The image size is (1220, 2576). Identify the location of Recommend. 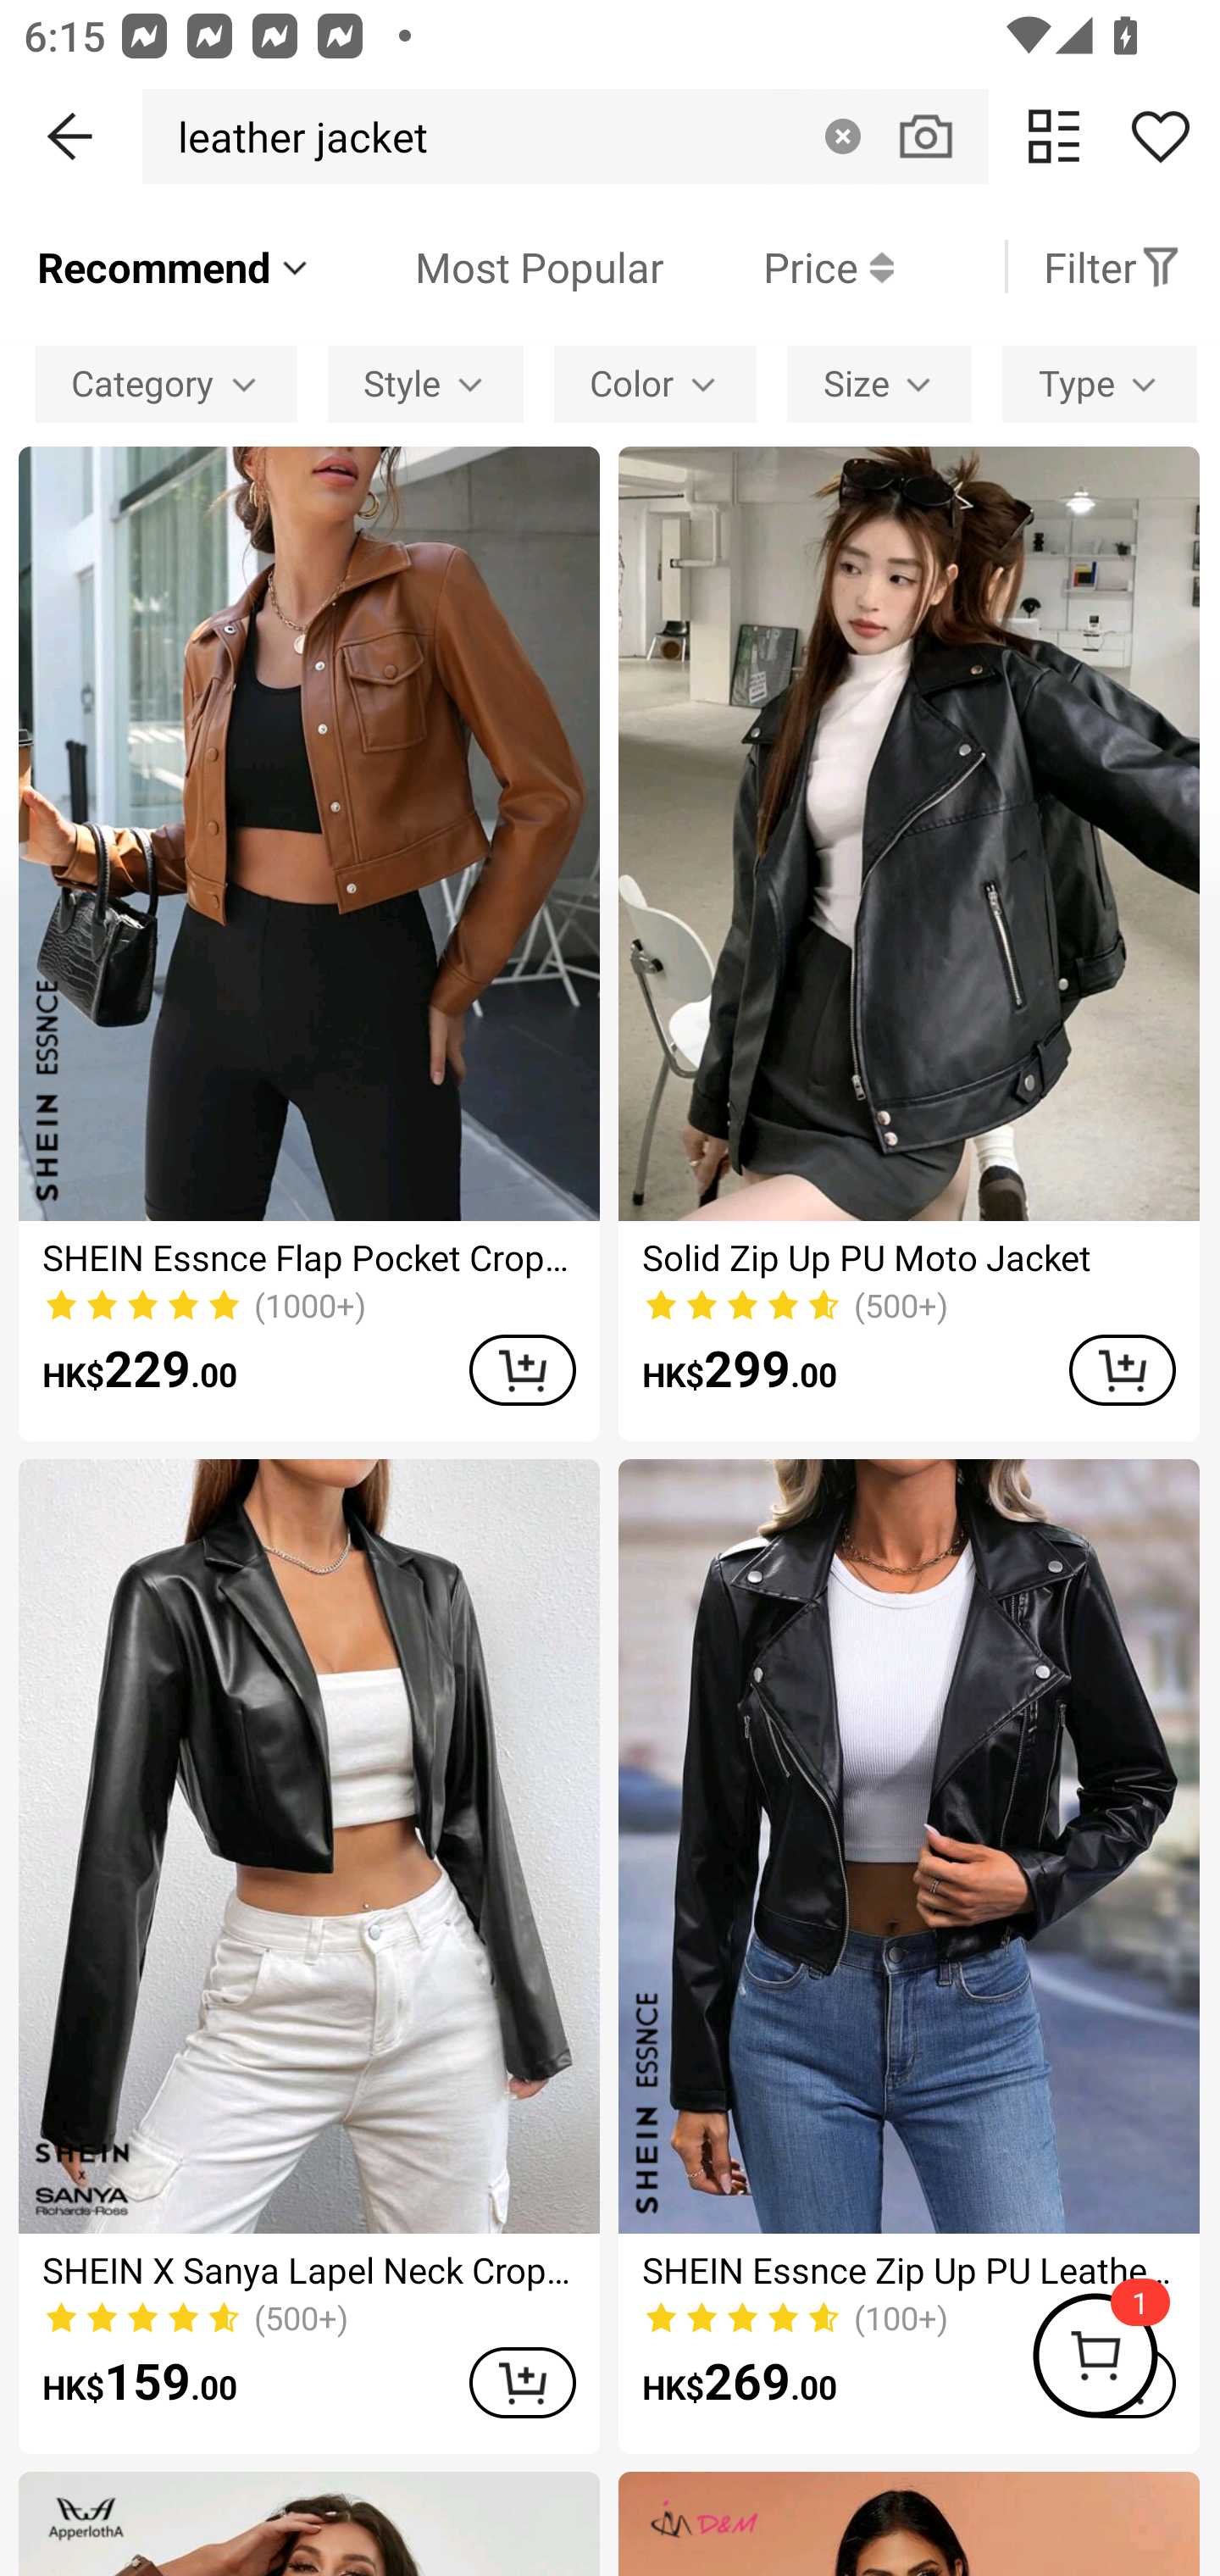
(175, 266).